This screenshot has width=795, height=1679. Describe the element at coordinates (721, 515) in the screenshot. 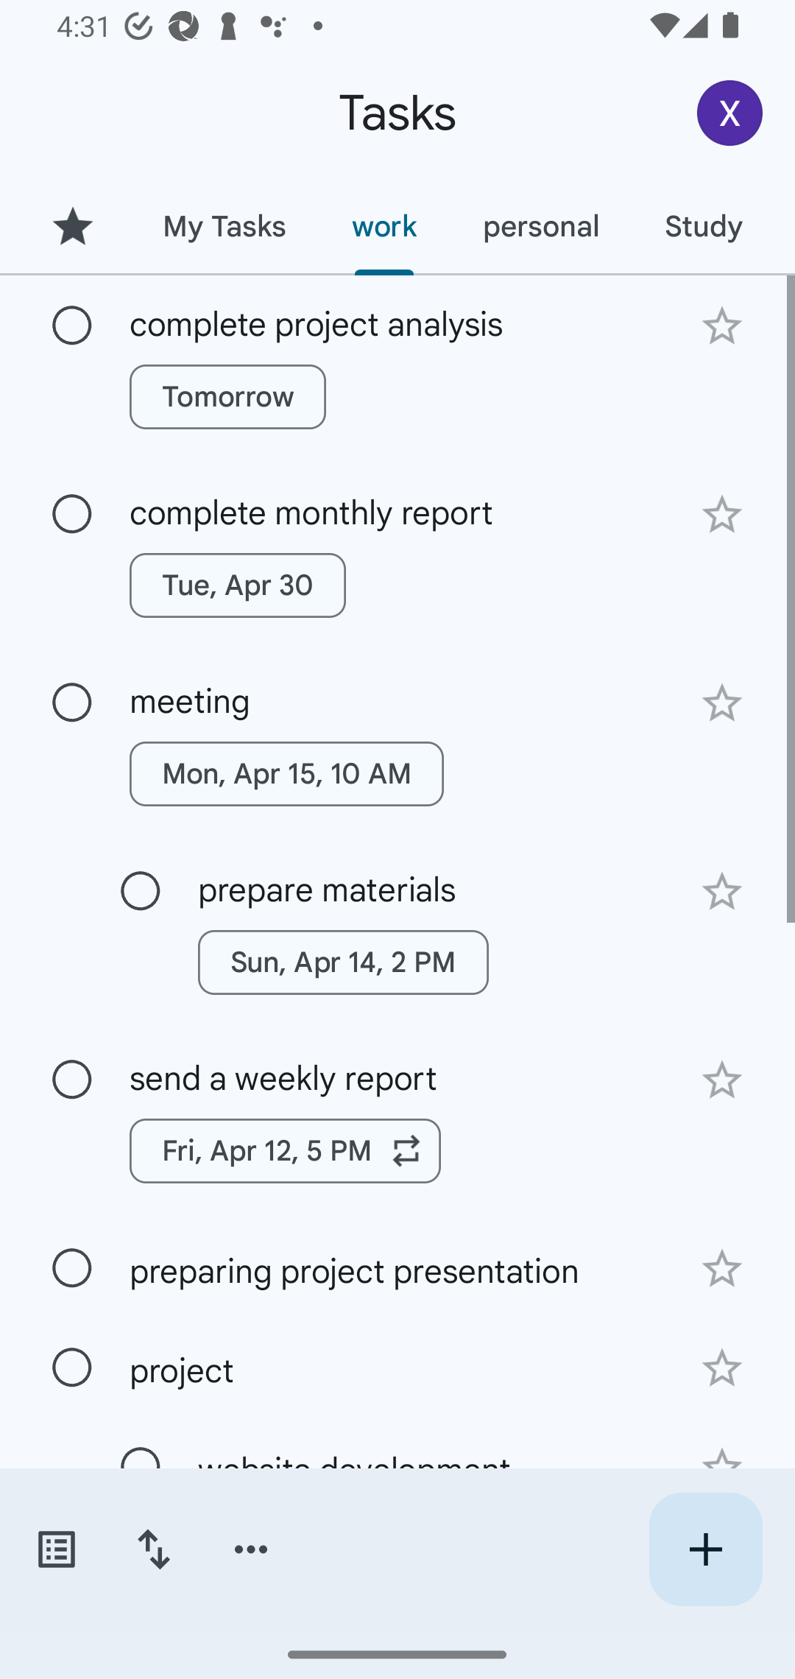

I see `Add star` at that location.